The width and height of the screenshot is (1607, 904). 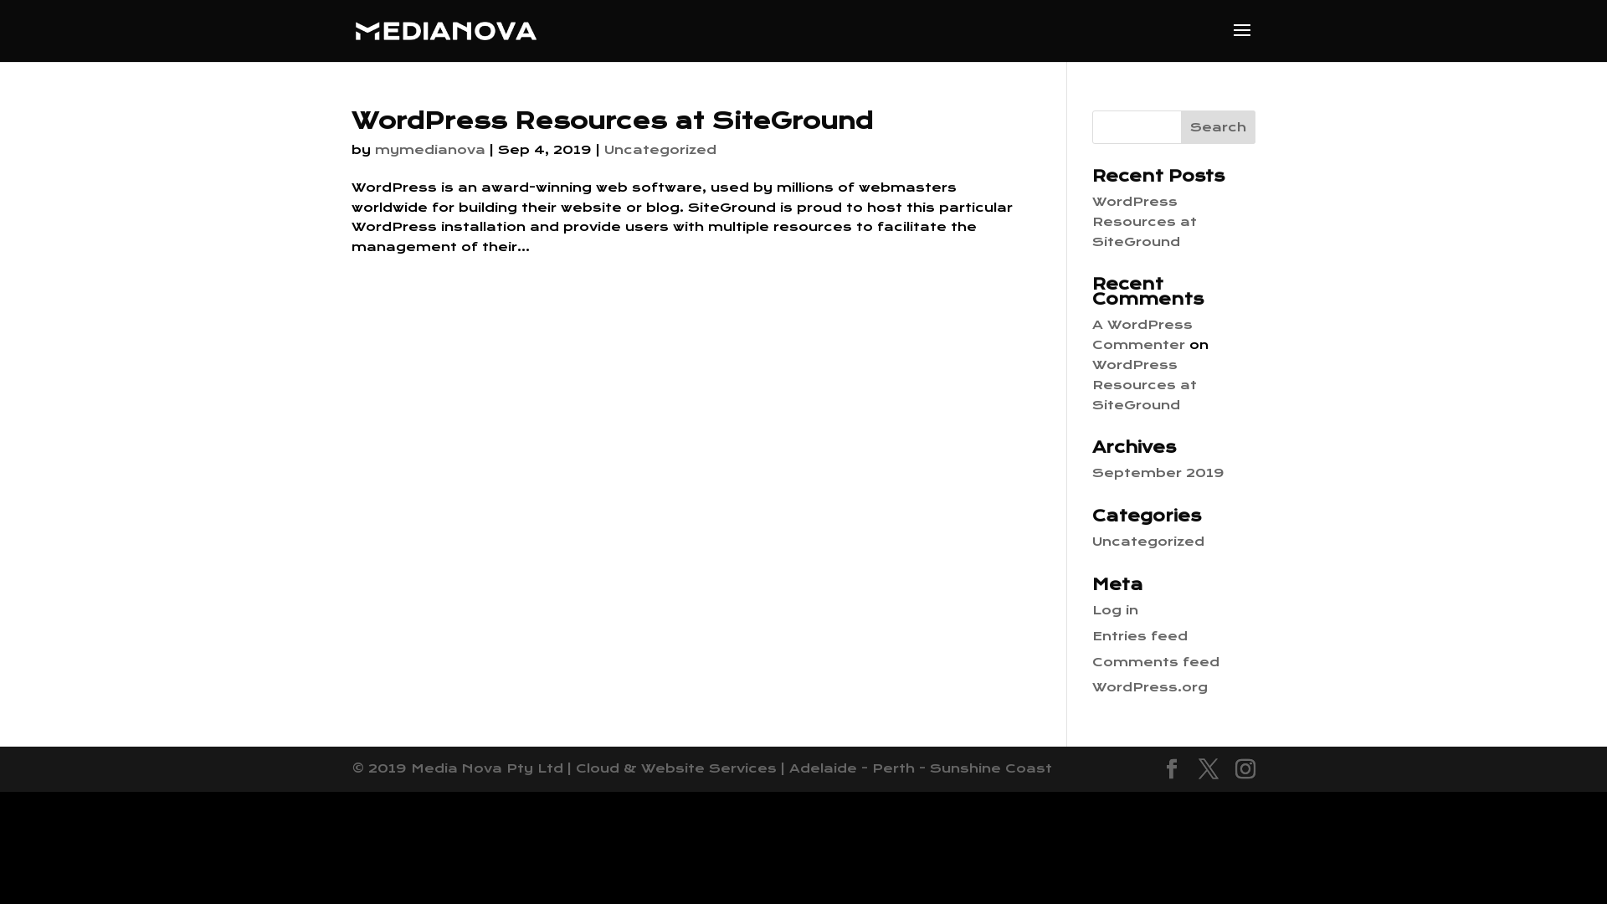 I want to click on Uncategorized, so click(x=660, y=150).